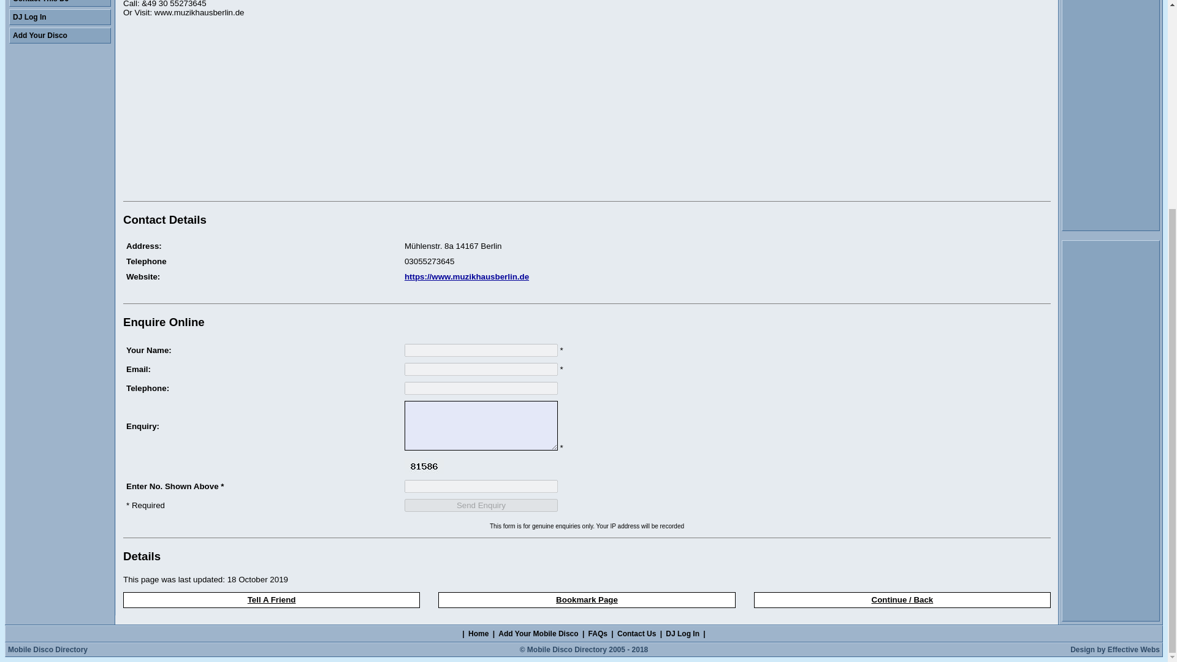  What do you see at coordinates (60, 3) in the screenshot?
I see `Contact Muzikhaus Berlin Musical Instruments Shop` at bounding box center [60, 3].